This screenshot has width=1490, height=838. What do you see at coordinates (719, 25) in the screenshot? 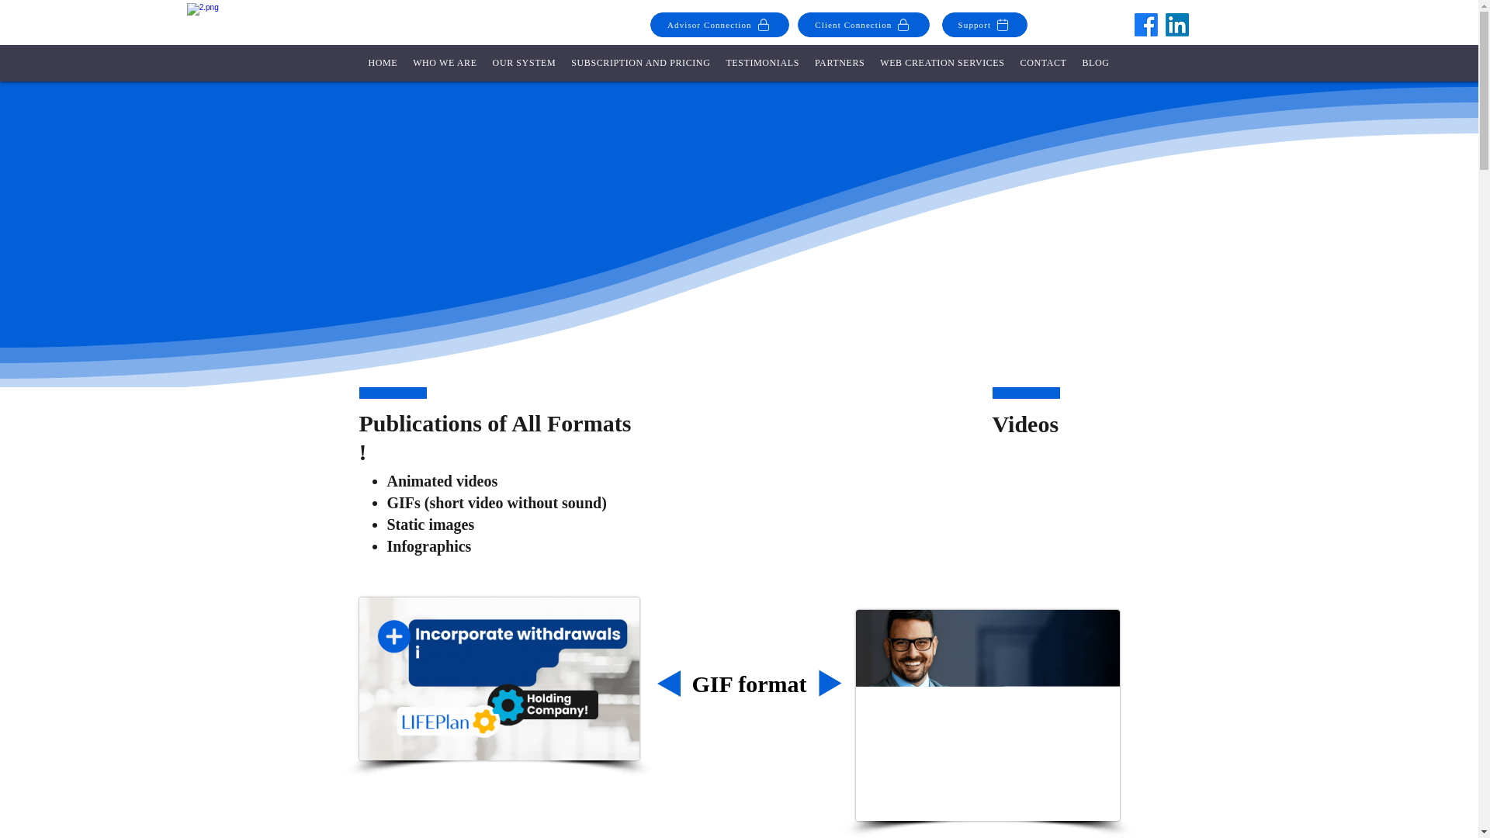
I see `Advisor Connection` at bounding box center [719, 25].